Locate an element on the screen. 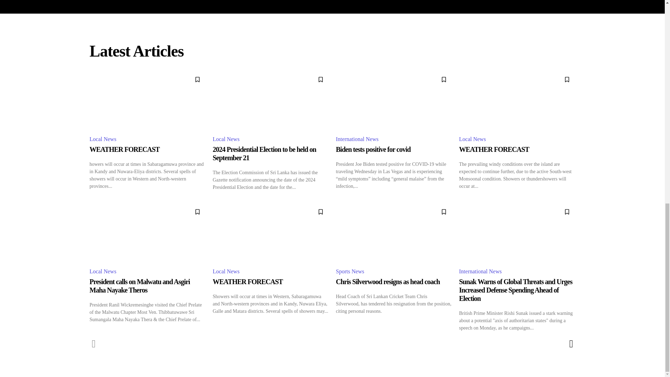  WEATHER FORECAST is located at coordinates (517, 101).